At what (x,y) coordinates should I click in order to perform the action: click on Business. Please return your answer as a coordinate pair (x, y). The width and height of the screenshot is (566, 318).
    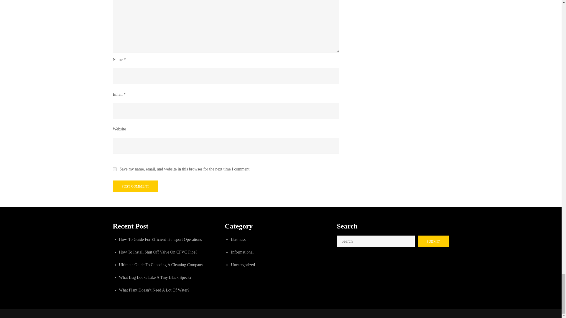
    Looking at the image, I should click on (238, 239).